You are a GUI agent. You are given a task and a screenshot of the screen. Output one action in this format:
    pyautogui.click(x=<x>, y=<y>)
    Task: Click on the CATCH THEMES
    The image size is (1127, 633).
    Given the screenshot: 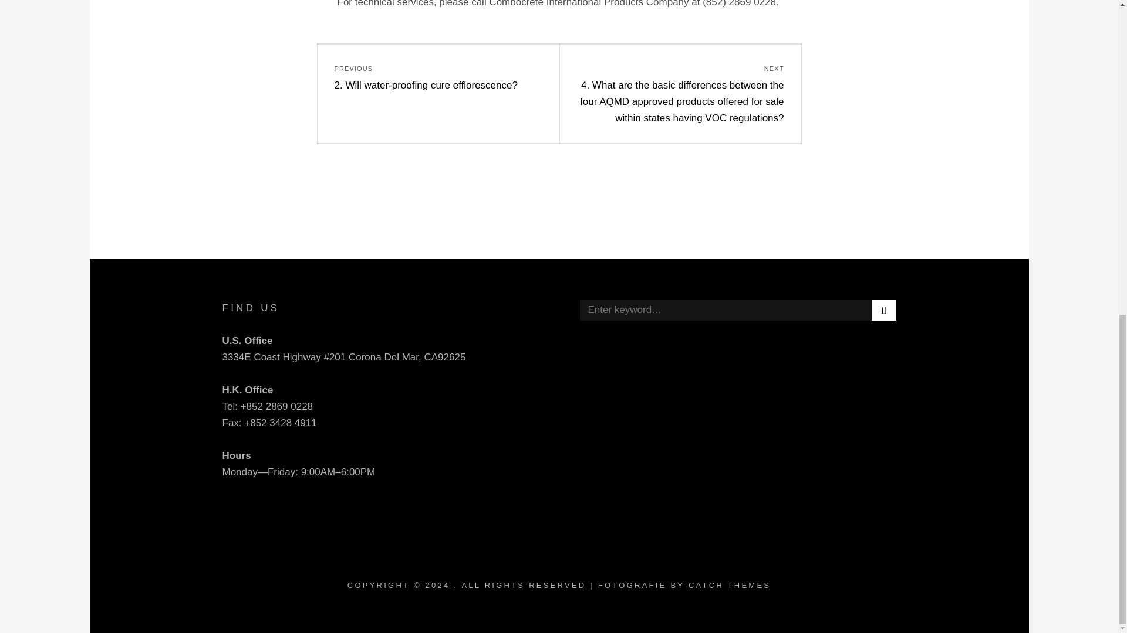 What is the action you would take?
    pyautogui.click(x=730, y=585)
    